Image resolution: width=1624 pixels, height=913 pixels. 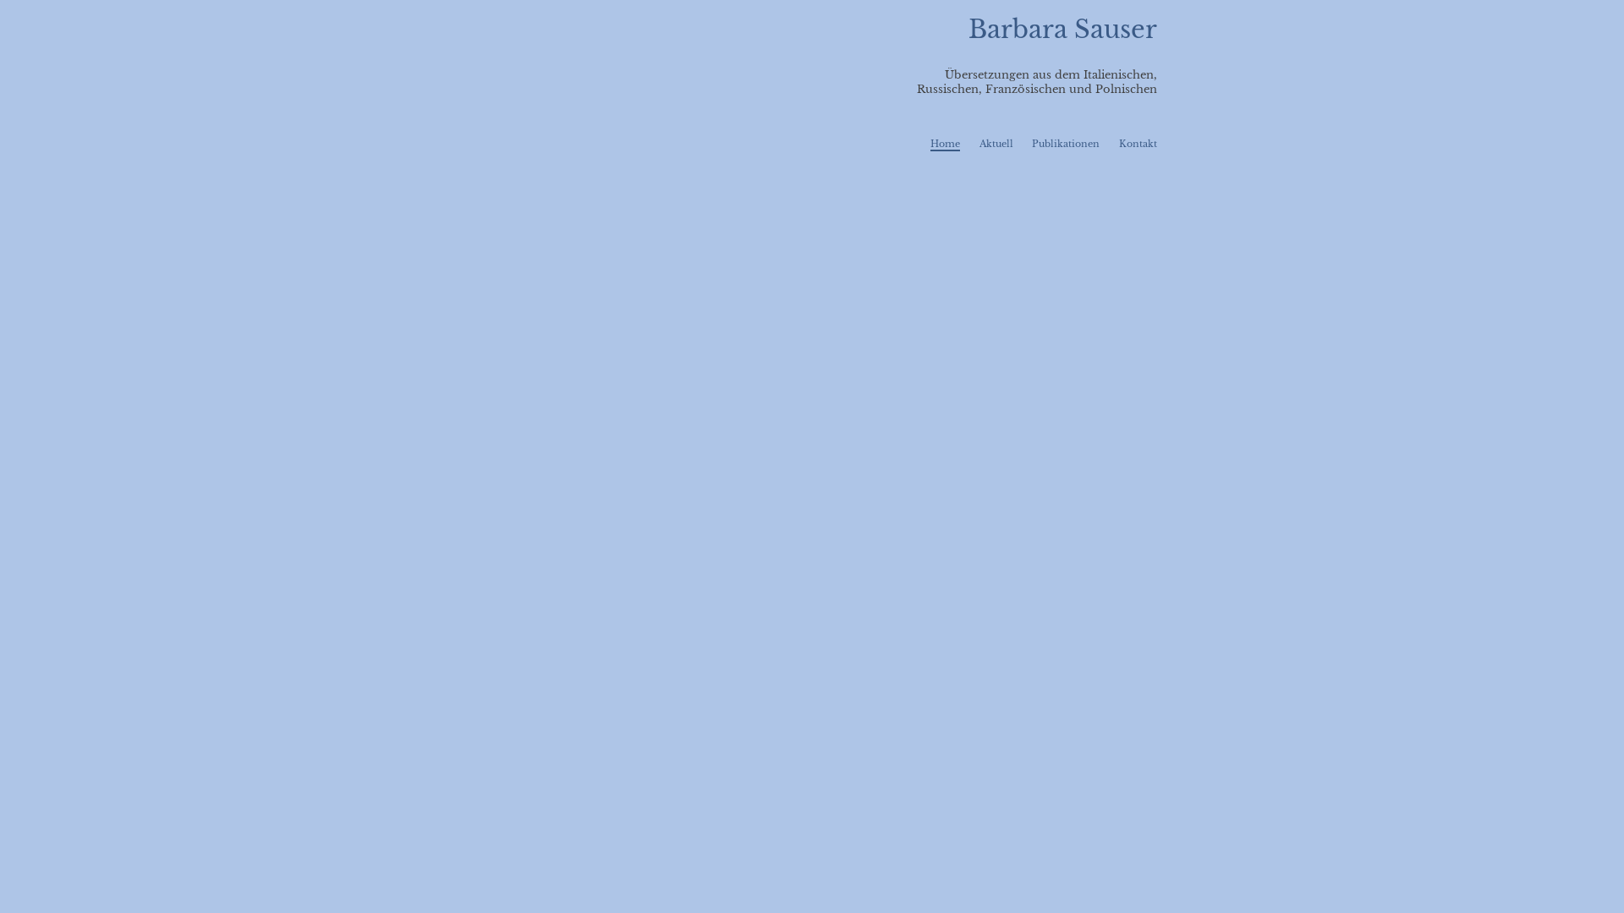 What do you see at coordinates (946, 145) in the screenshot?
I see `Home` at bounding box center [946, 145].